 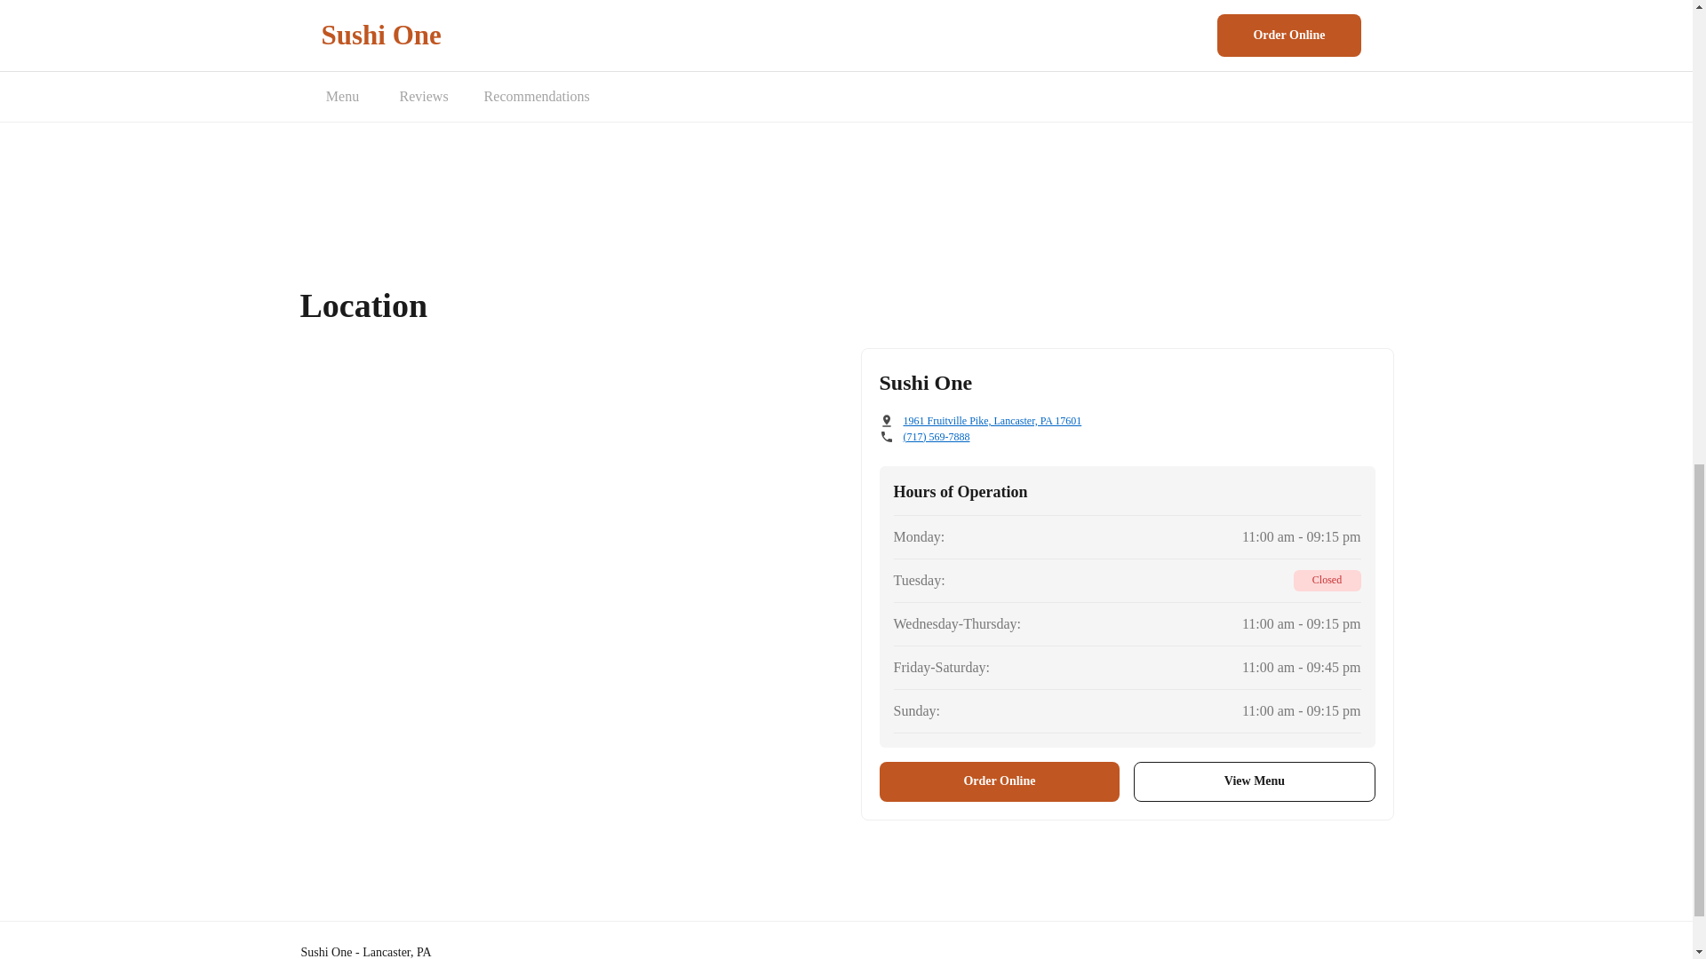 What do you see at coordinates (992, 421) in the screenshot?
I see `1961 Fruitville Pike, Lancaster, PA 17601` at bounding box center [992, 421].